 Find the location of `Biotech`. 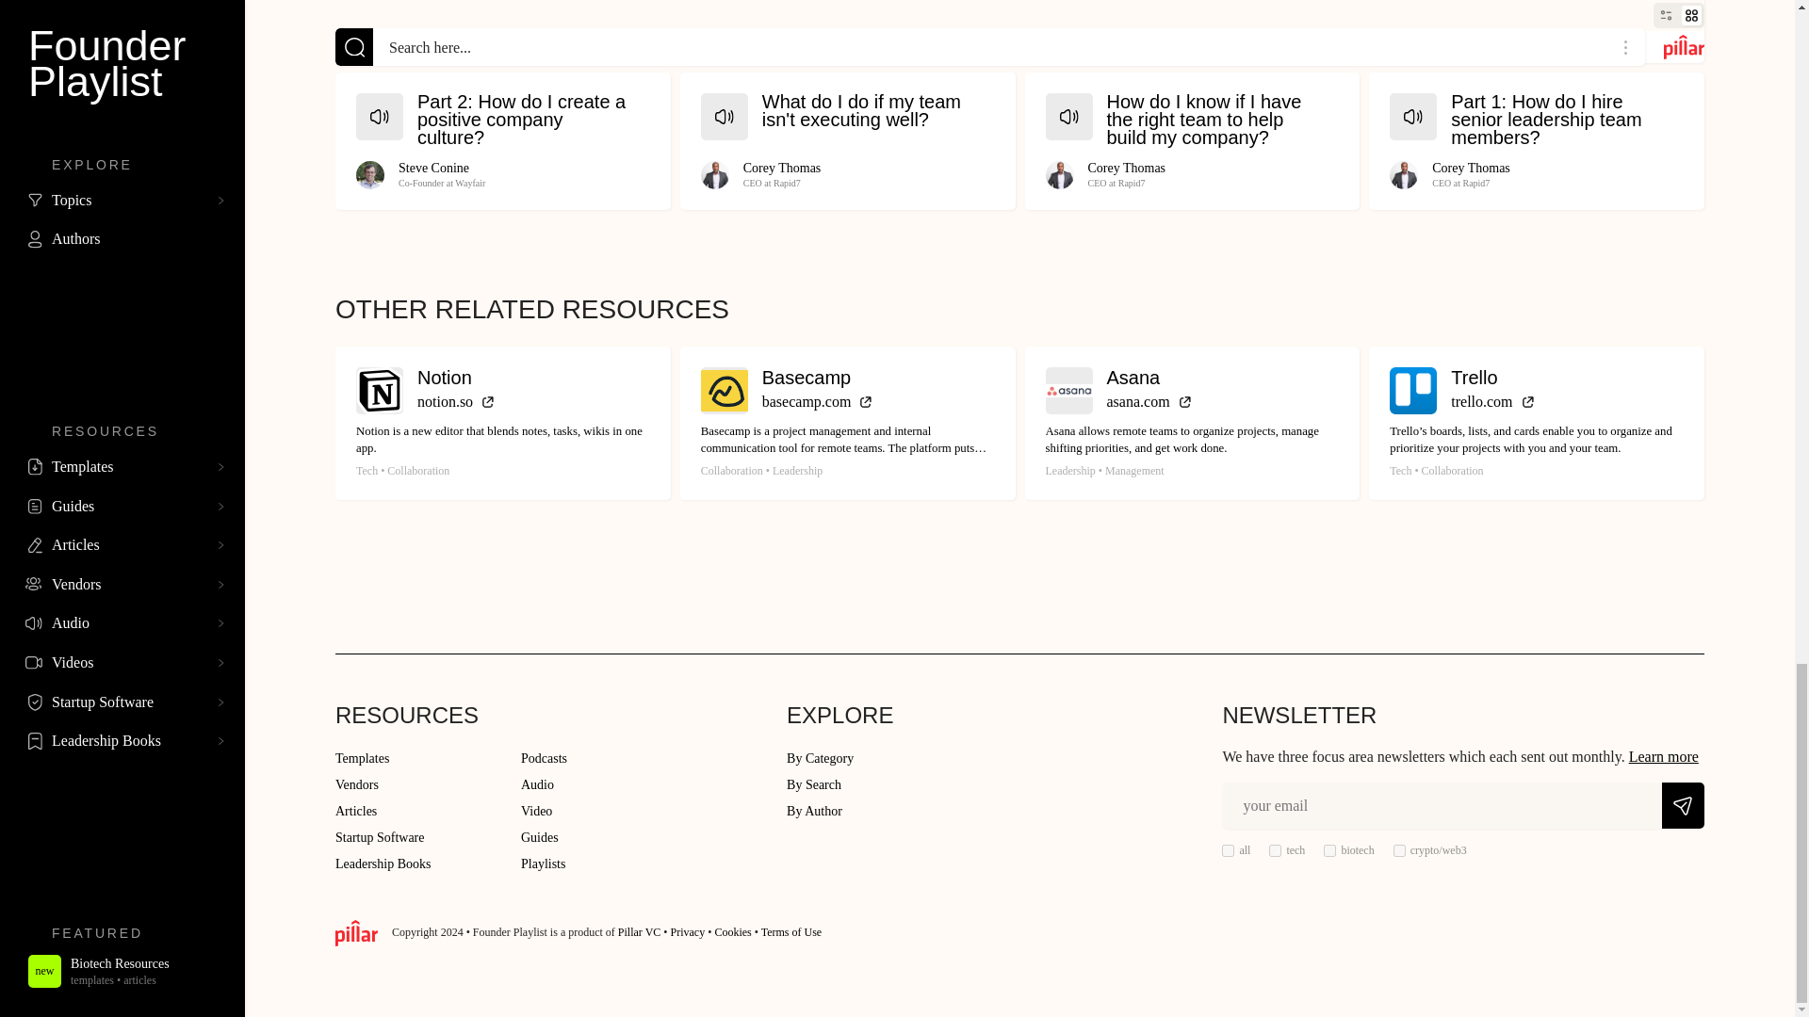

Biotech is located at coordinates (1330, 851).